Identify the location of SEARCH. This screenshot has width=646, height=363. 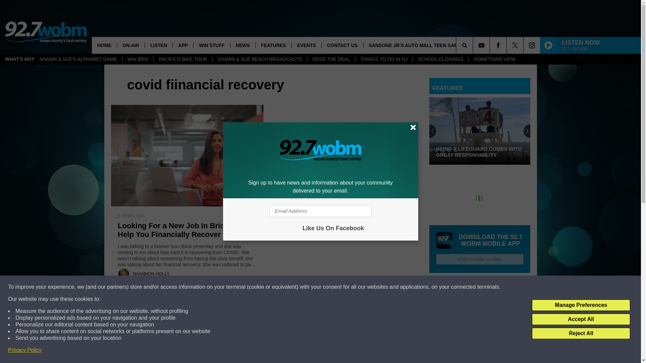
(474, 45).